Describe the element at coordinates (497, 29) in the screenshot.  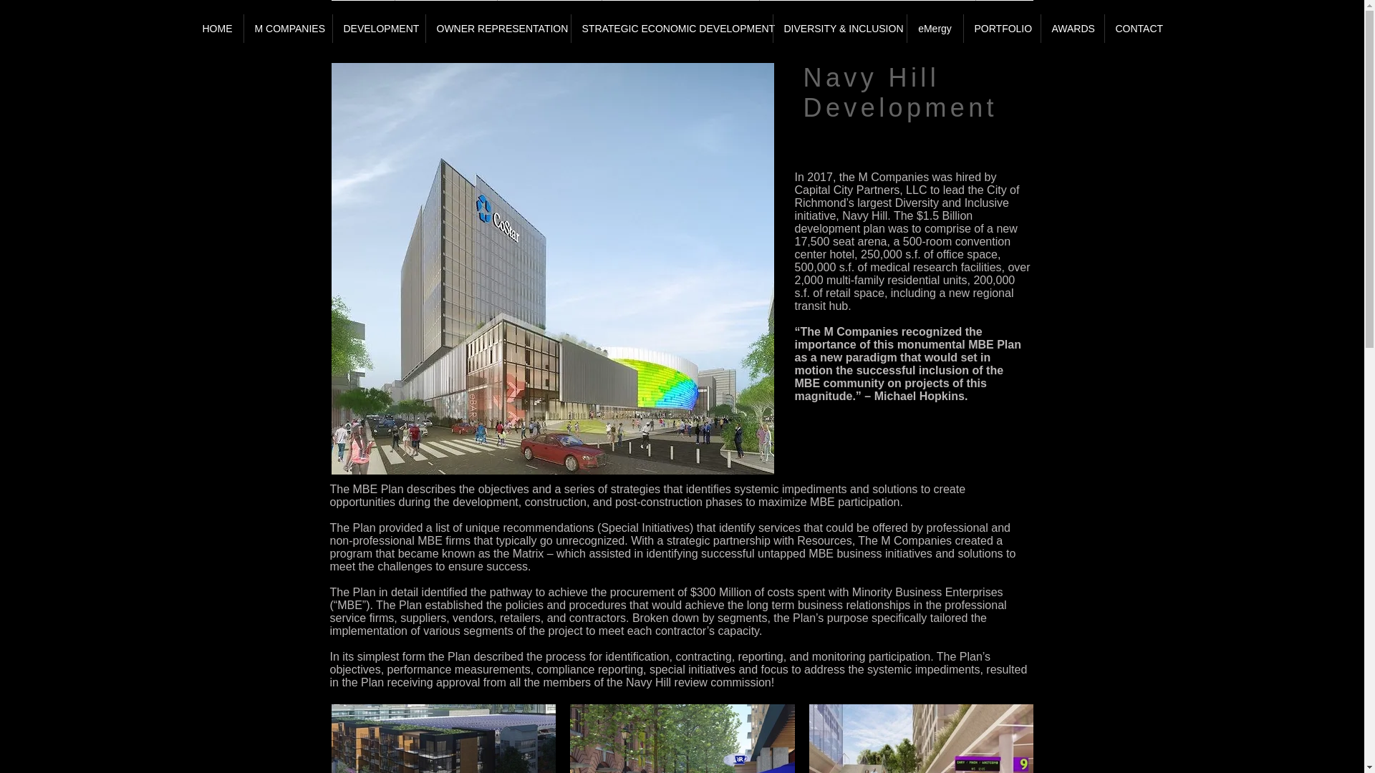
I see `OWNER REPRESENTATION` at that location.